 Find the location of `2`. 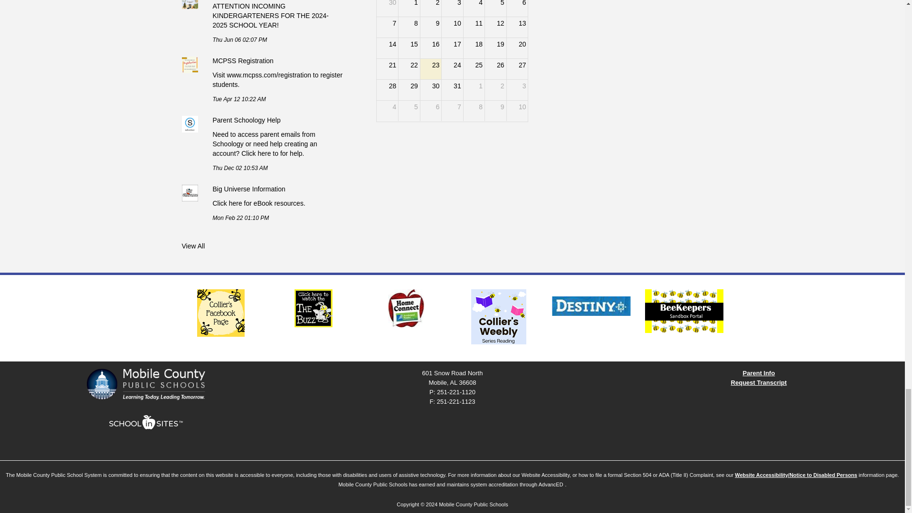

2 is located at coordinates (495, 90).